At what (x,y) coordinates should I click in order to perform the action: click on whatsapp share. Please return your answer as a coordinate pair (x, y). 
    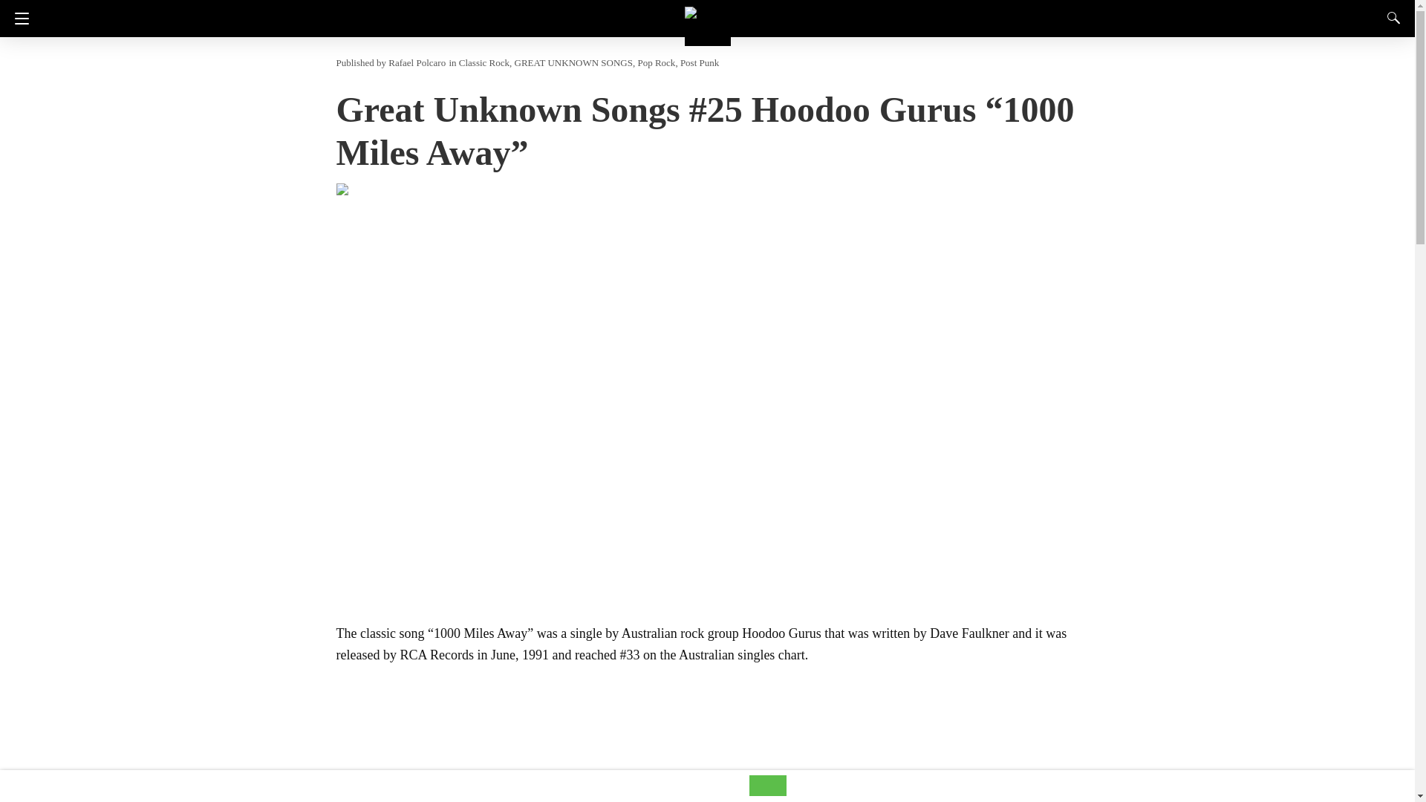
    Looking at the image, I should click on (768, 792).